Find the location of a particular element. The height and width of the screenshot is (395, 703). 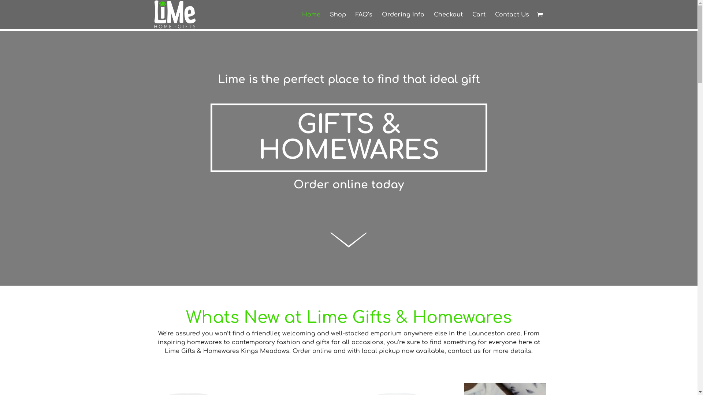

Home is located at coordinates (311, 20).